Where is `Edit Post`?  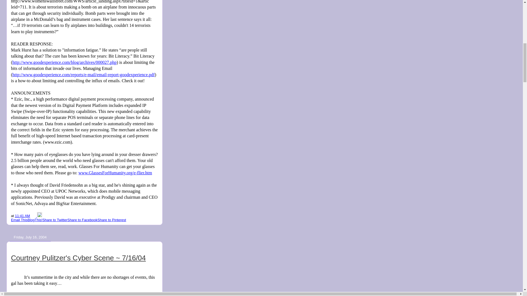
Edit Post is located at coordinates (40, 215).